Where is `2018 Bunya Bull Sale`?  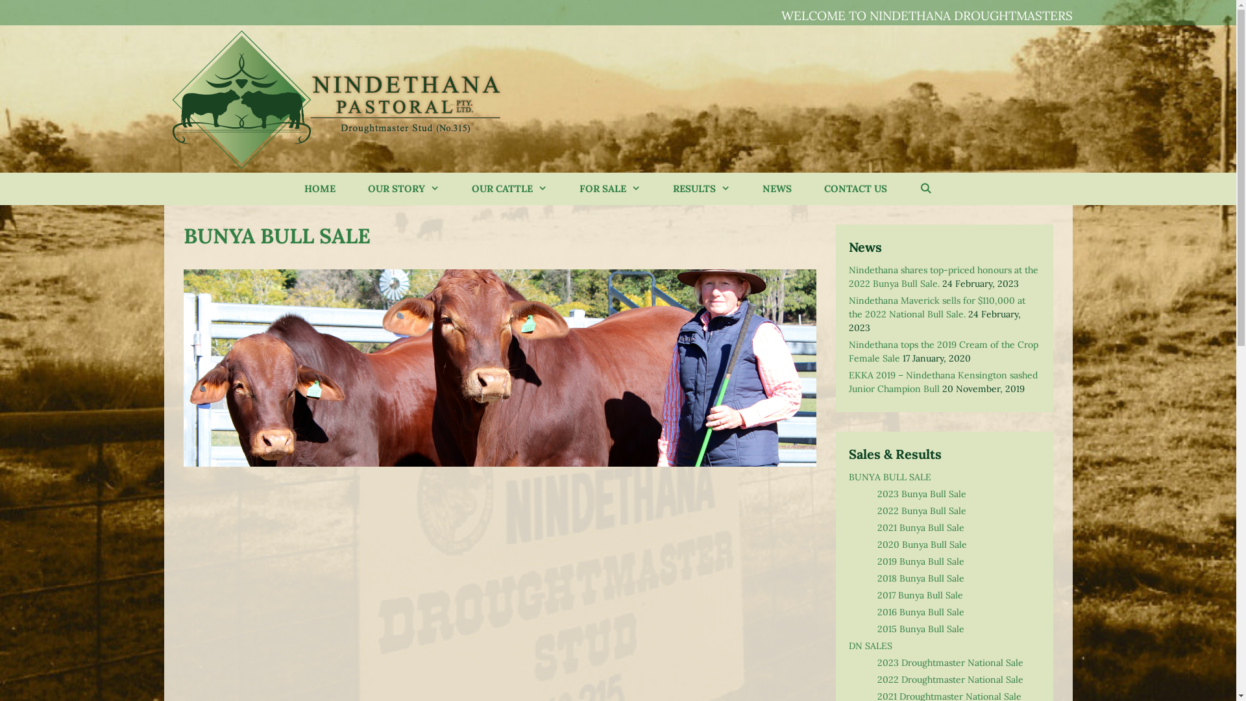
2018 Bunya Bull Sale is located at coordinates (921, 578).